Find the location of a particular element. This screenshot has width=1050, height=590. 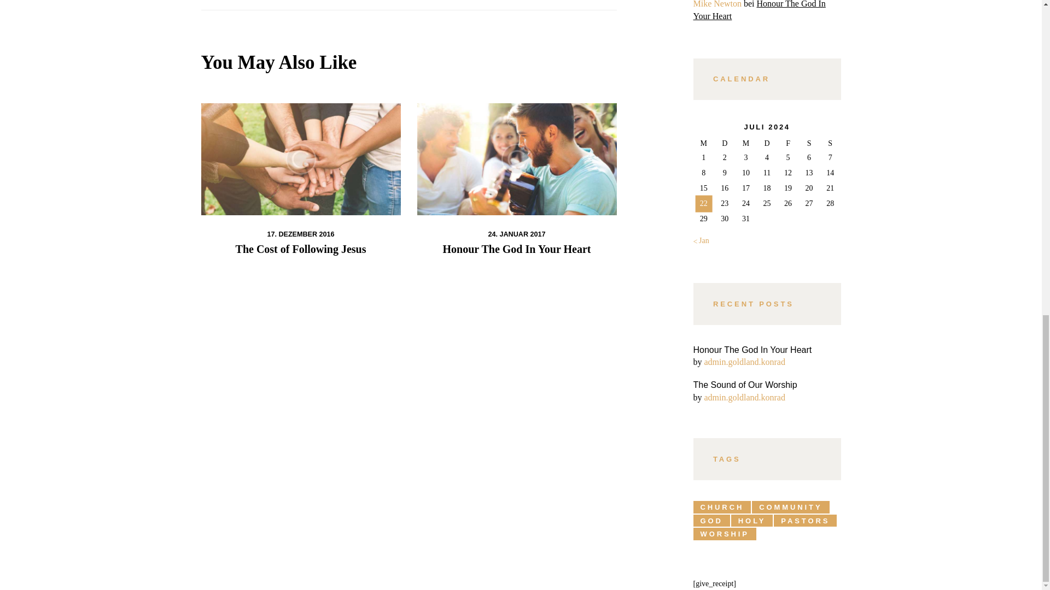

Donnerstag is located at coordinates (767, 143).